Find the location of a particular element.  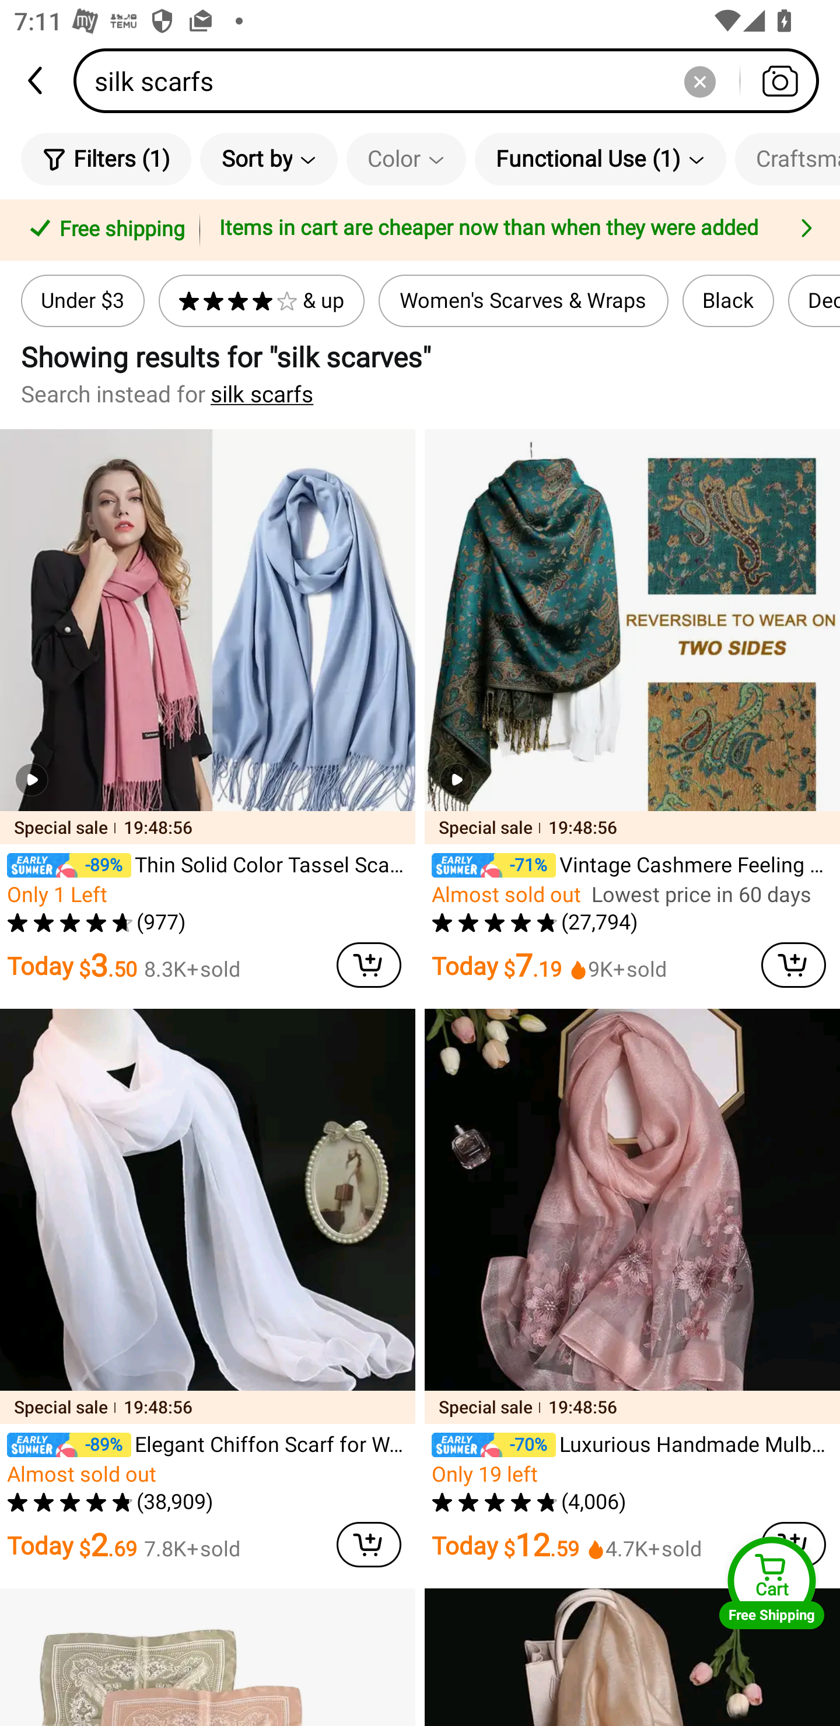

Cart Free Shipping Cart is located at coordinates (772, 1583).